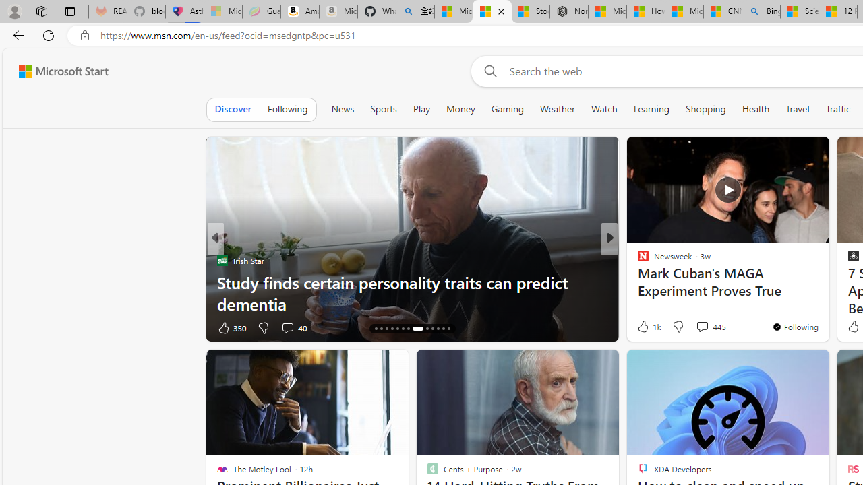 This screenshot has height=485, width=863. I want to click on AutomationID: tab-17, so click(392, 329).